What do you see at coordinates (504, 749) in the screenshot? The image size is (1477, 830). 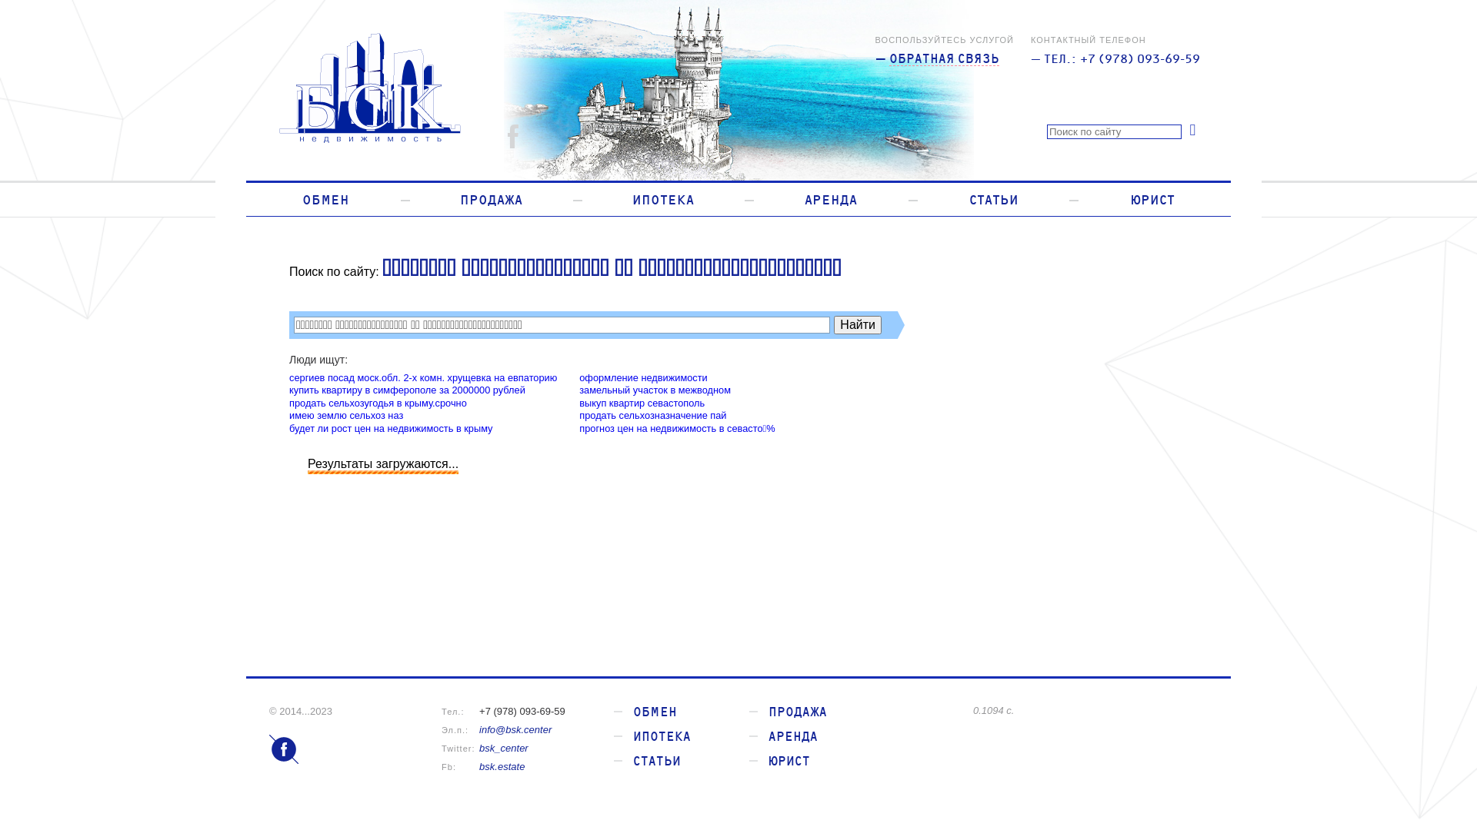 I see `bsk_center` at bounding box center [504, 749].